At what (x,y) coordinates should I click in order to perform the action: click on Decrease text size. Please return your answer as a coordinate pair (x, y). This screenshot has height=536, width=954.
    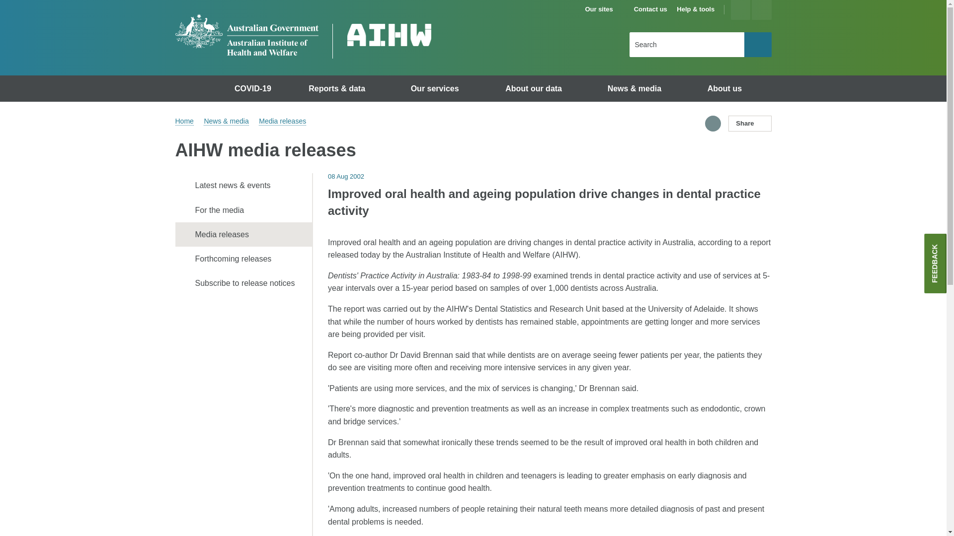
    Looking at the image, I should click on (761, 10).